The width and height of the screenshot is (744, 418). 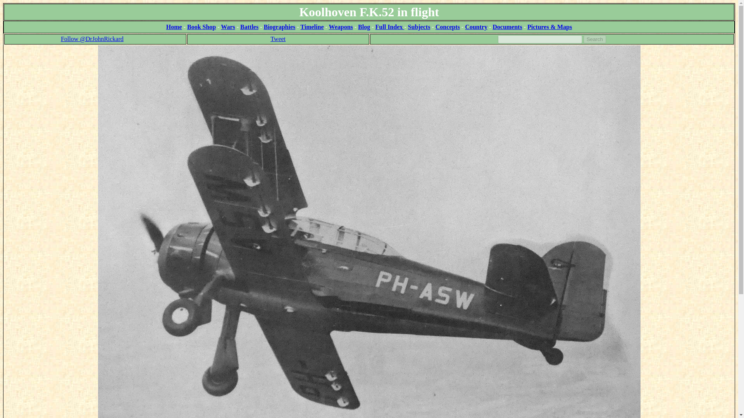 I want to click on Blog, so click(x=363, y=26).